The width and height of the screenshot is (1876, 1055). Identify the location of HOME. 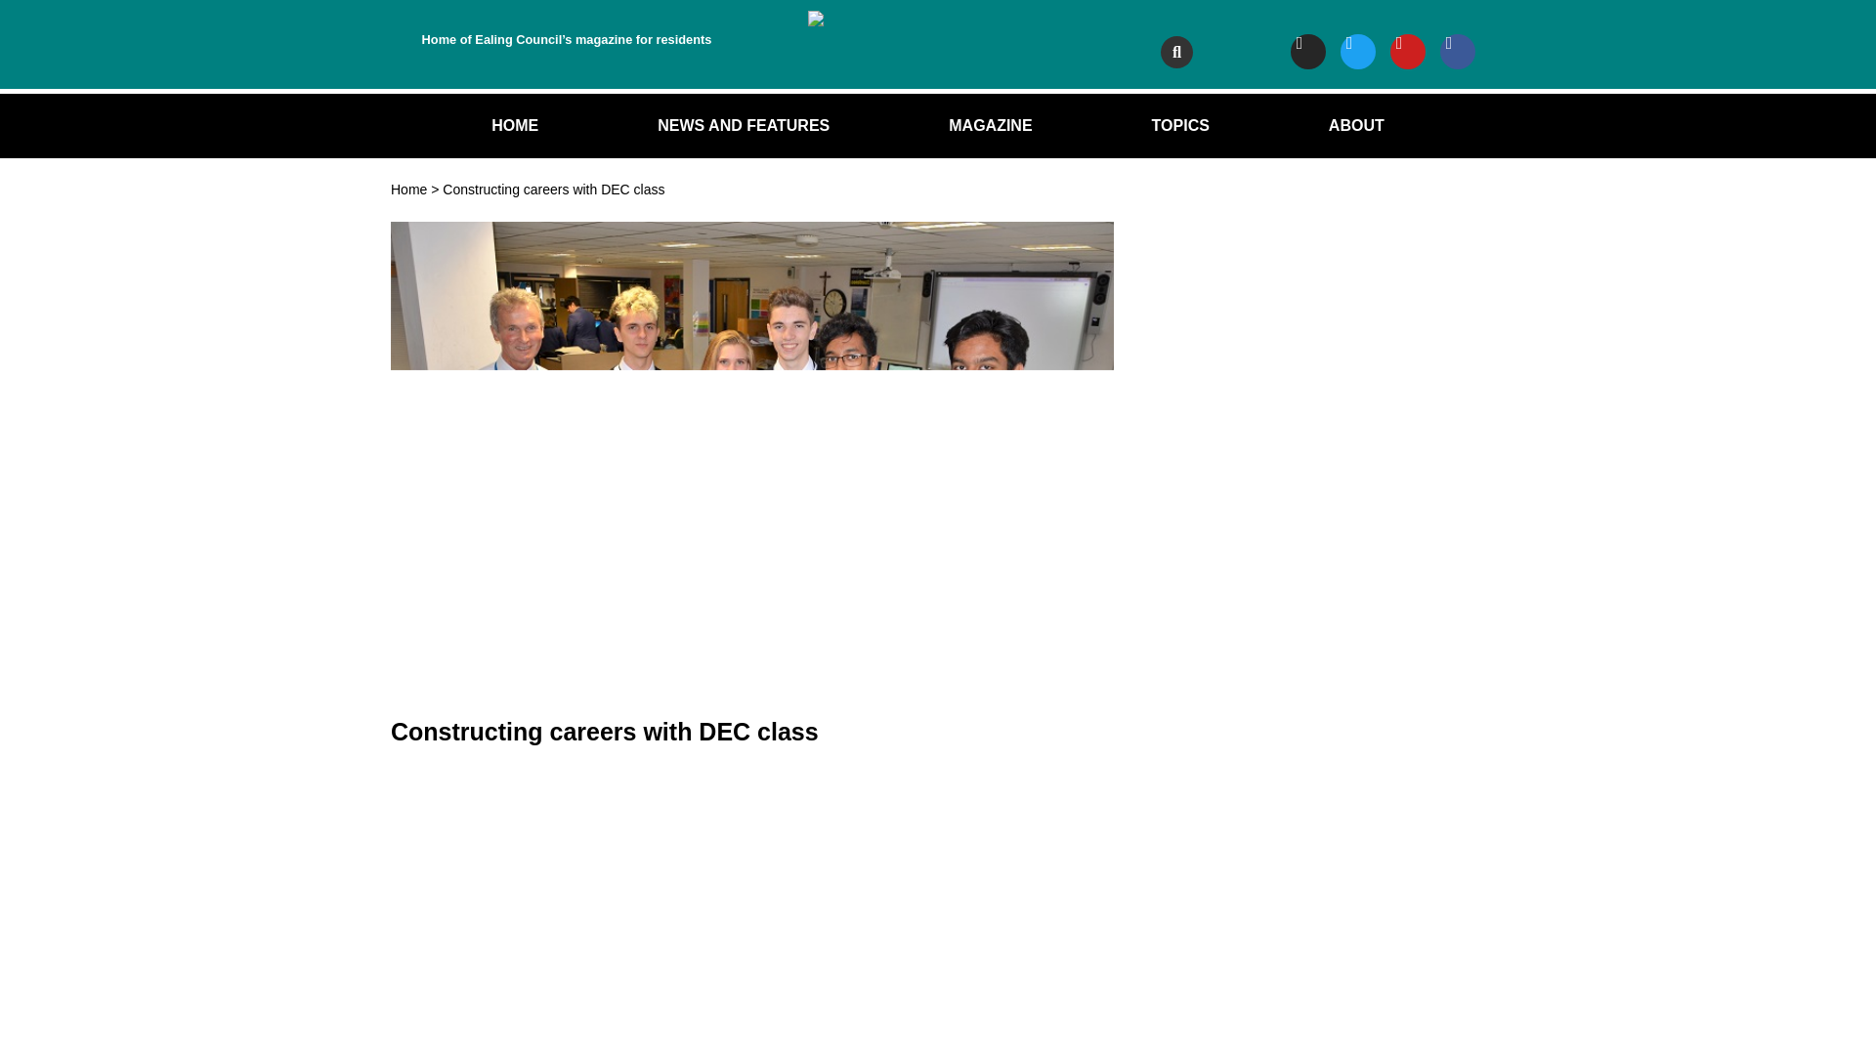
(514, 125).